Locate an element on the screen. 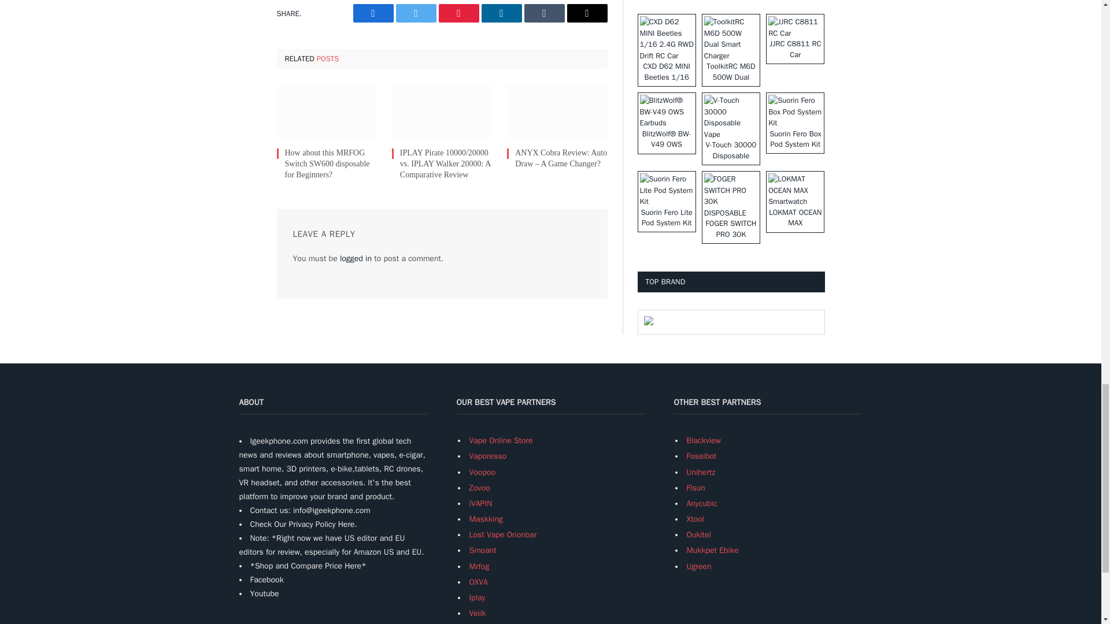 Image resolution: width=1110 pixels, height=624 pixels. Share on Pinterest is located at coordinates (458, 13).